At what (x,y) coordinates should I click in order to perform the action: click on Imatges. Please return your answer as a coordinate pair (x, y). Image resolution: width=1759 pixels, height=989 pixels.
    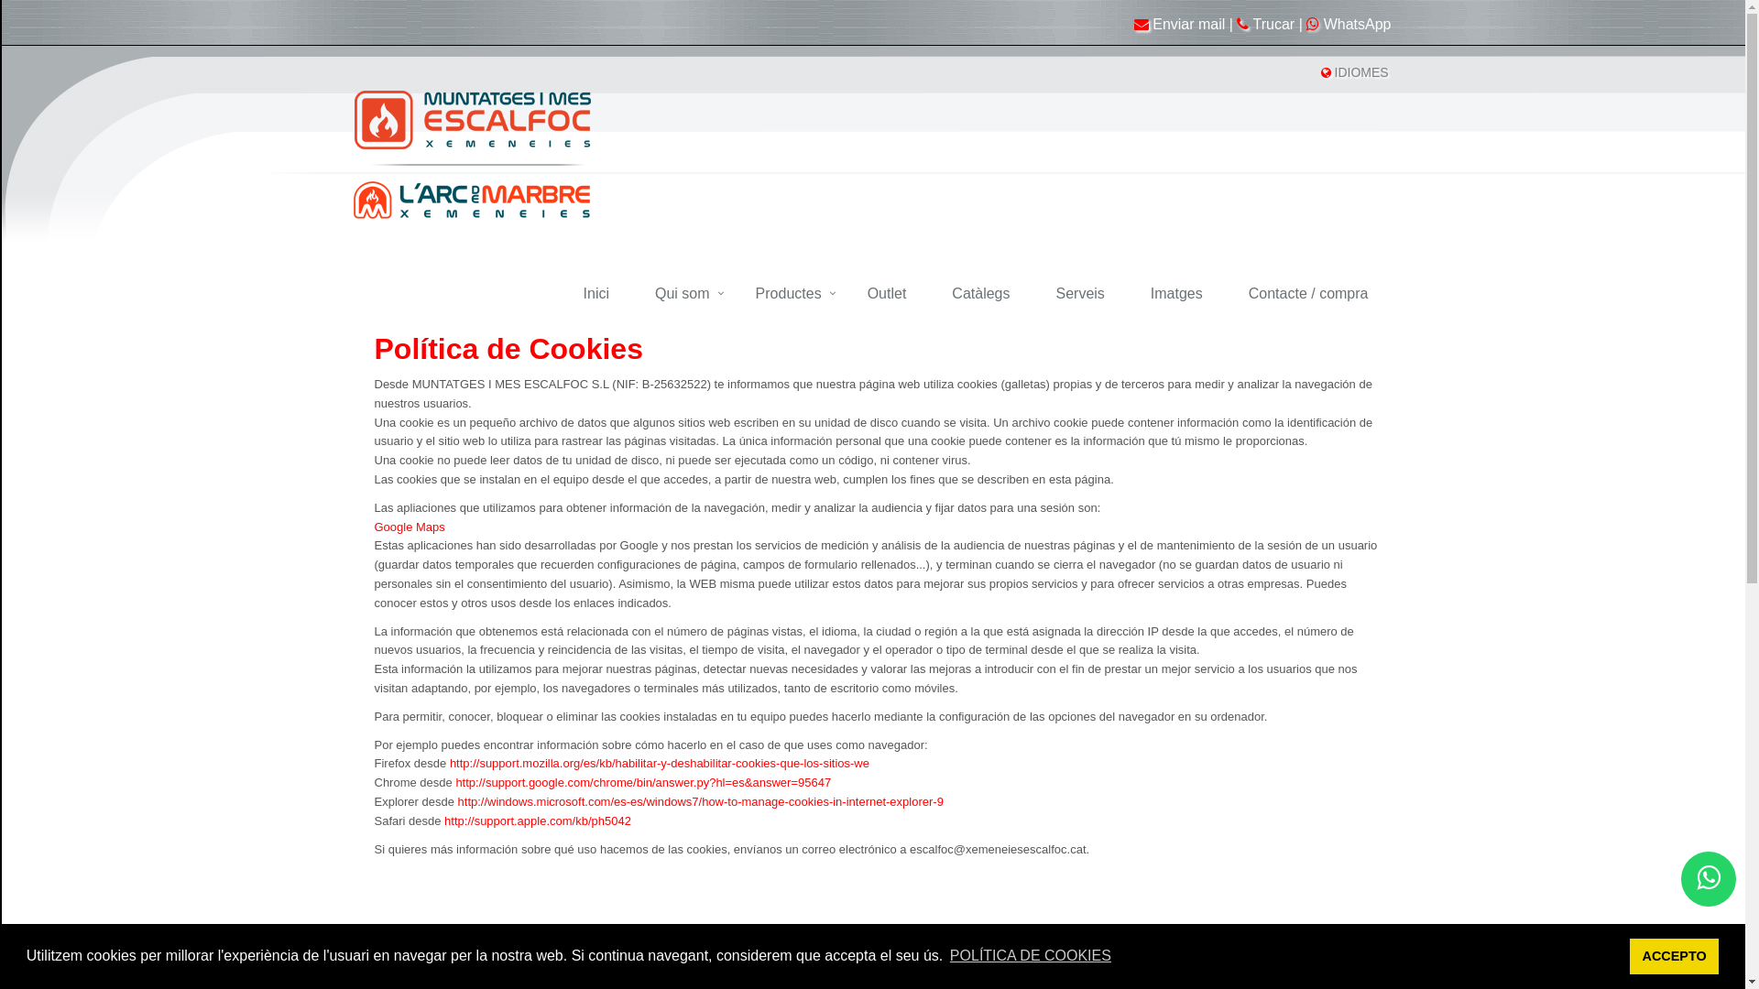
    Looking at the image, I should click on (1182, 295).